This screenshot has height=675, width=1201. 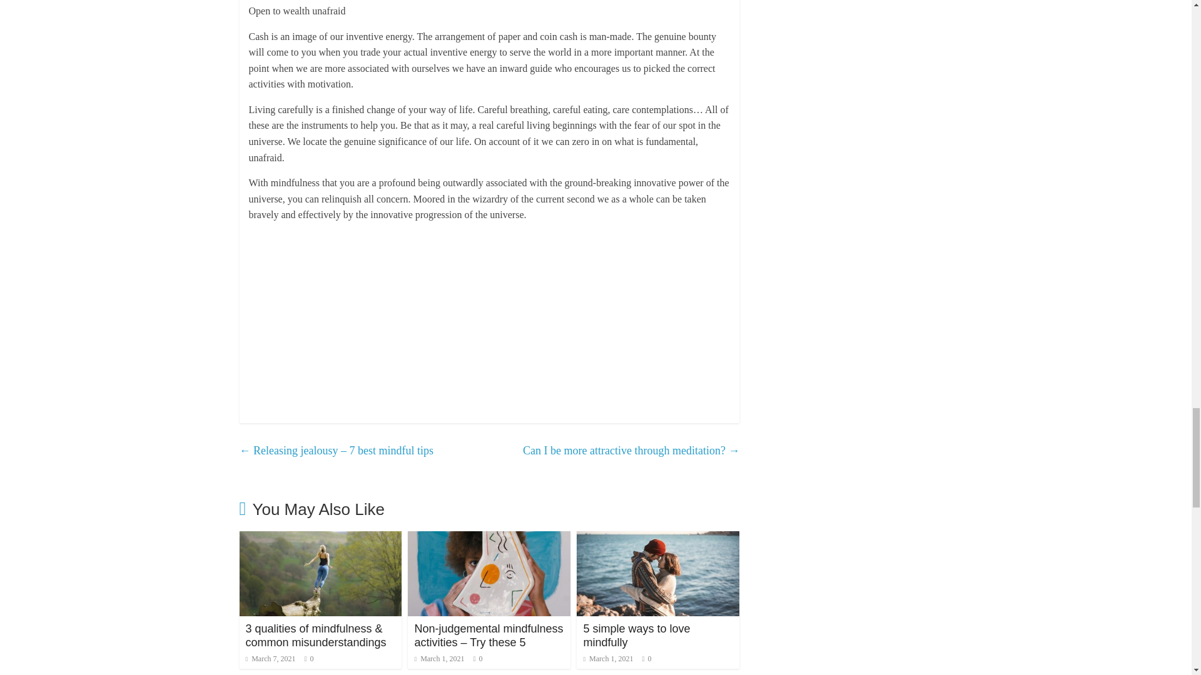 What do you see at coordinates (270, 658) in the screenshot?
I see `6:04 pm` at bounding box center [270, 658].